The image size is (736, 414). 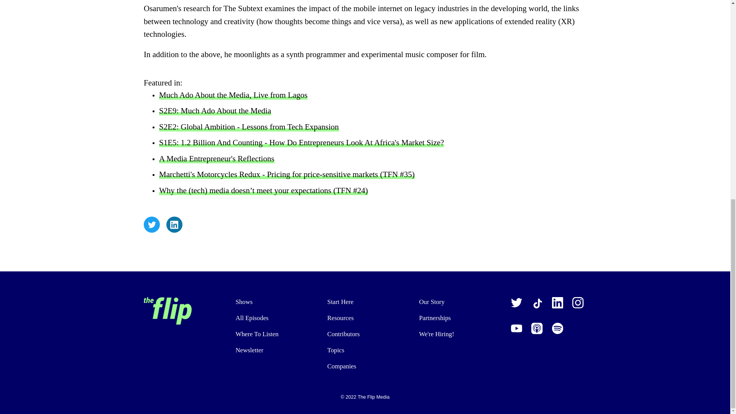 I want to click on YouTube icon, so click(x=518, y=328).